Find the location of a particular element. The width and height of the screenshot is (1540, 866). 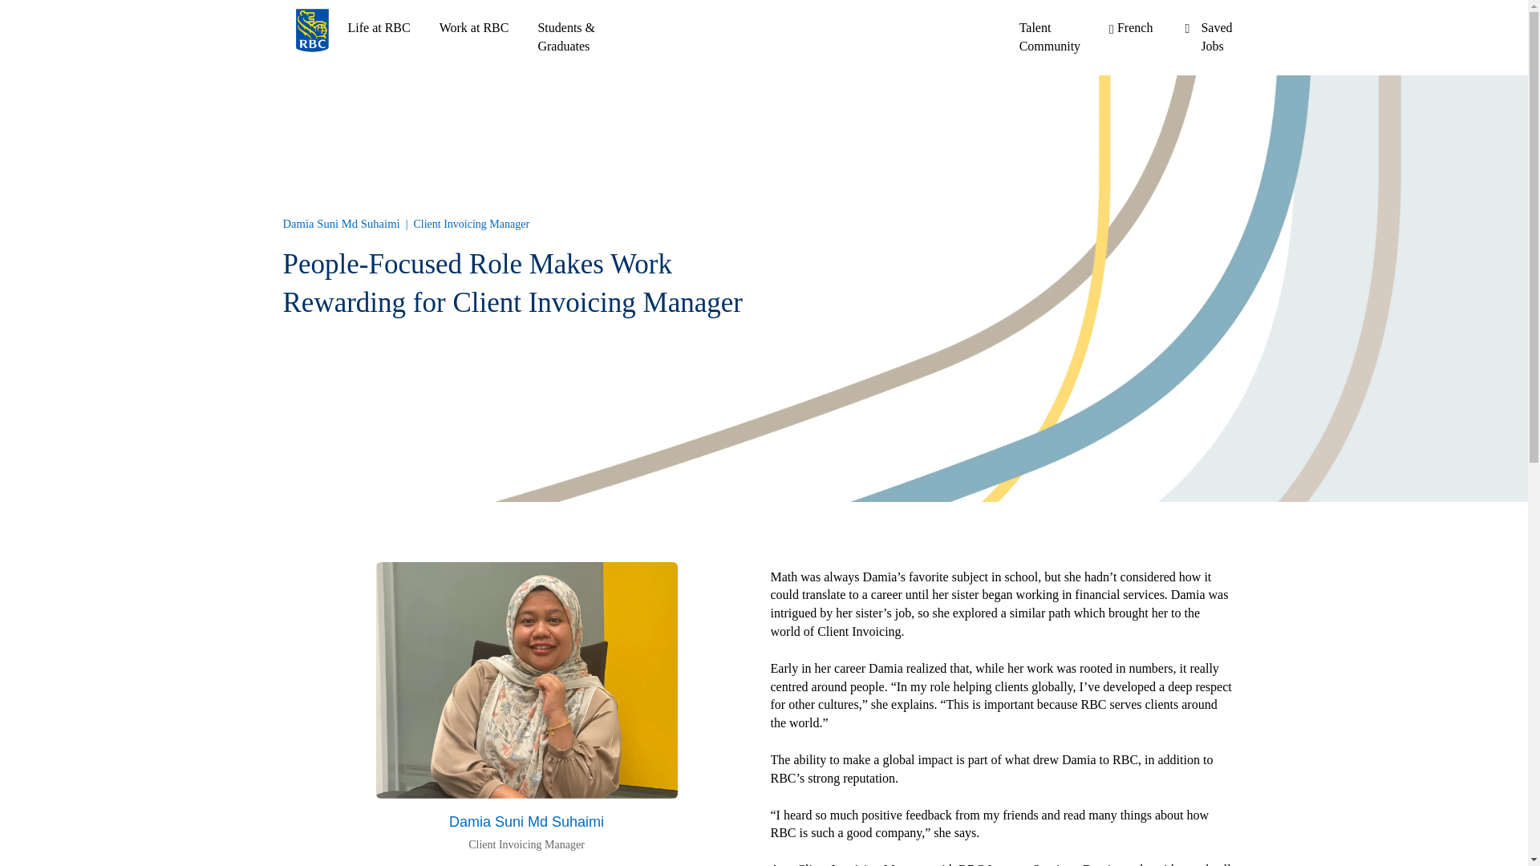

Work at RBC is located at coordinates (1130, 28).